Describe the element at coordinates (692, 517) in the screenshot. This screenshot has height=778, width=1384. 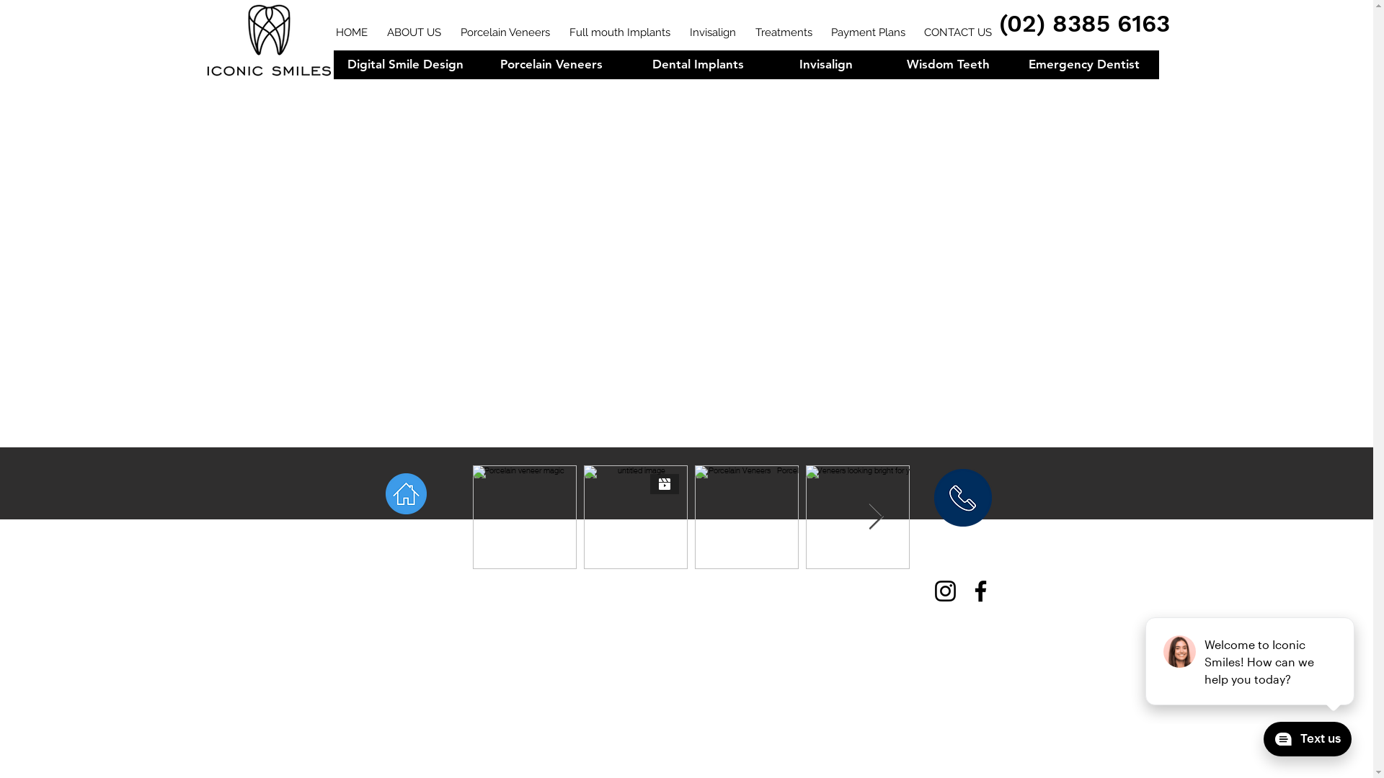
I see `Instagram Feeds` at that location.